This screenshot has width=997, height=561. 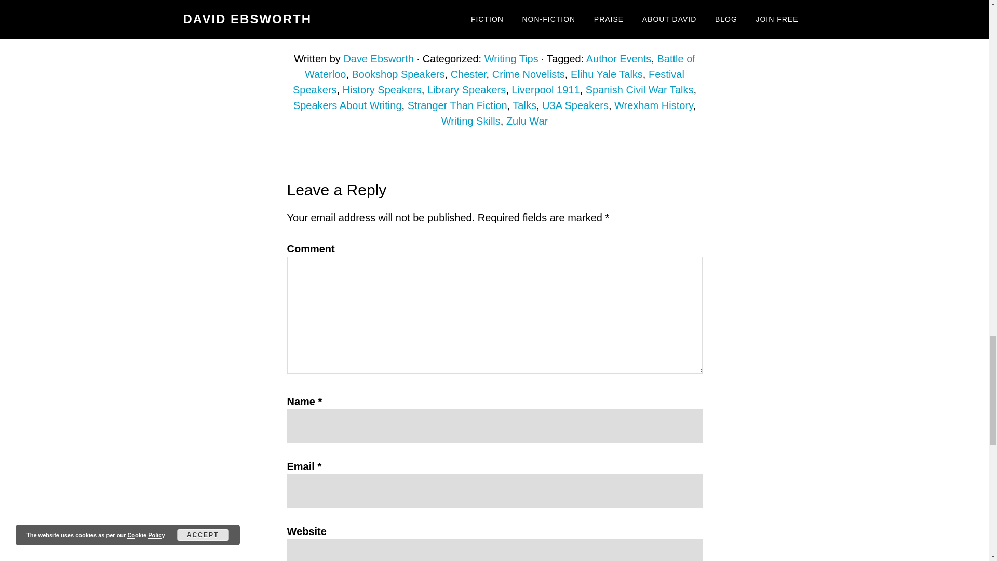 What do you see at coordinates (347, 105) in the screenshot?
I see `Speakers About Writing` at bounding box center [347, 105].